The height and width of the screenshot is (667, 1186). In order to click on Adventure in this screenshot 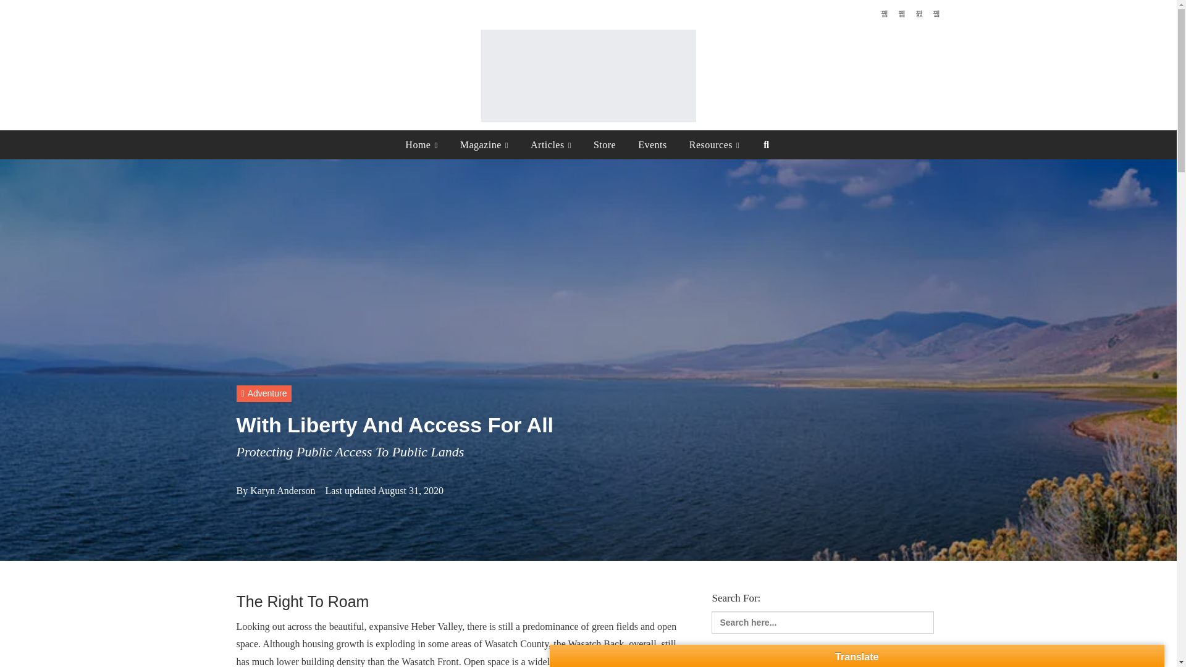, I will do `click(264, 394)`.